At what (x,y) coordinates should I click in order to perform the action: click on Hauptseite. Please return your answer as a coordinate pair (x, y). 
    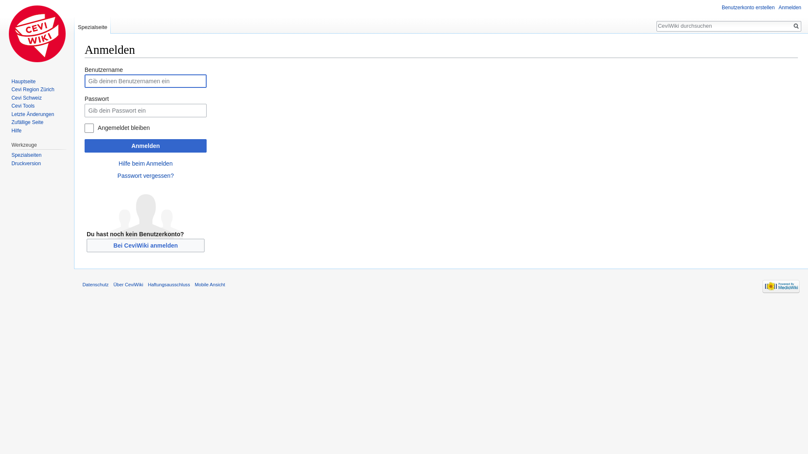
    Looking at the image, I should click on (37, 34).